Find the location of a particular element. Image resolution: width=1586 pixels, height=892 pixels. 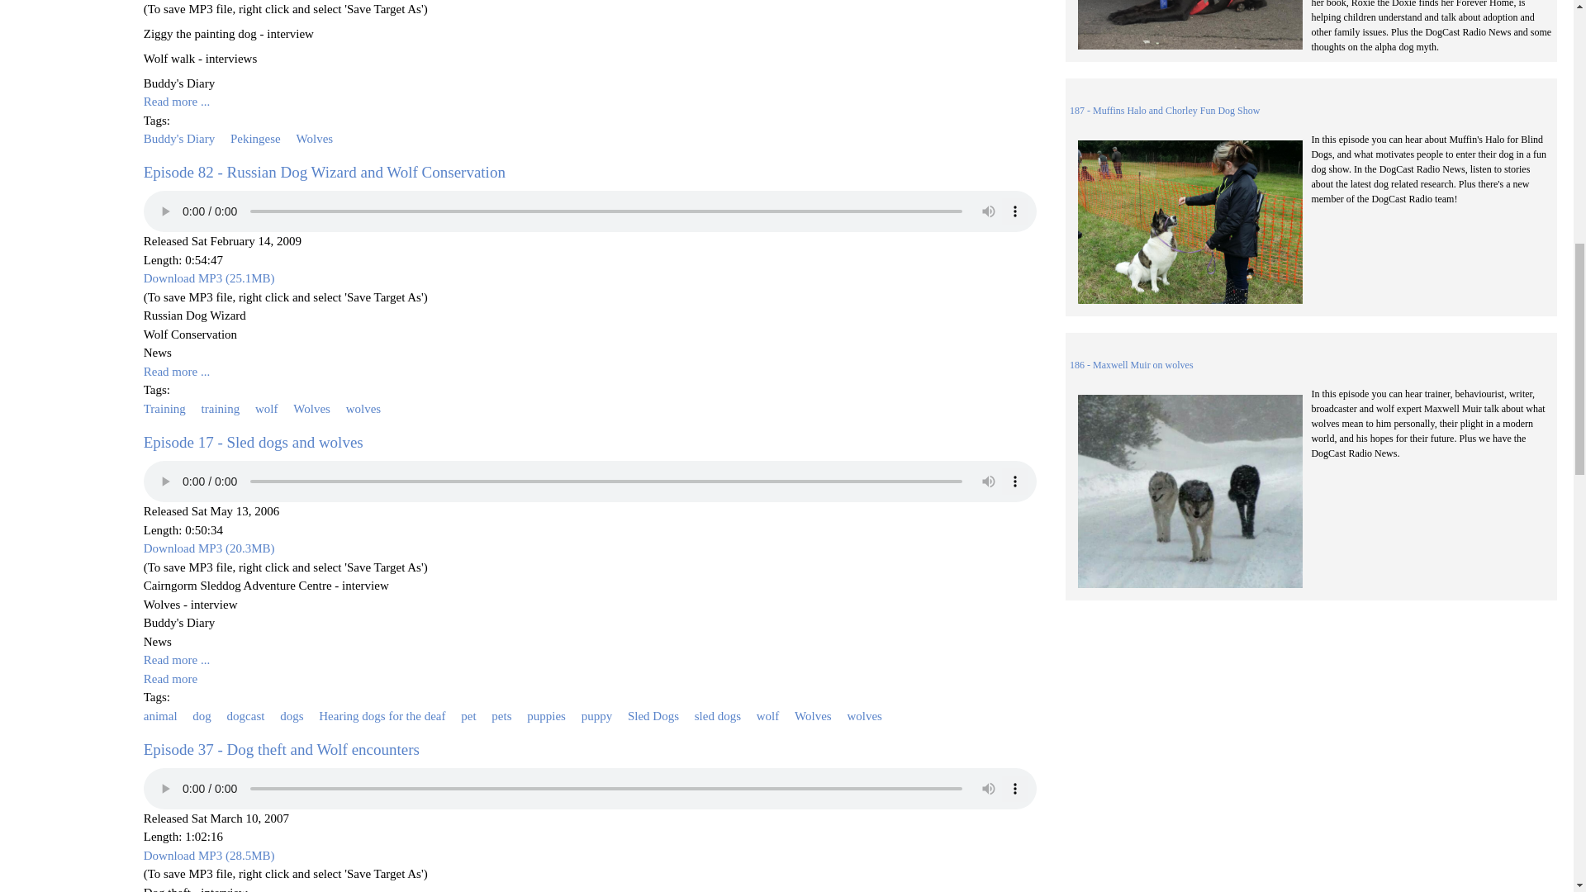

Wolves is located at coordinates (315, 139).